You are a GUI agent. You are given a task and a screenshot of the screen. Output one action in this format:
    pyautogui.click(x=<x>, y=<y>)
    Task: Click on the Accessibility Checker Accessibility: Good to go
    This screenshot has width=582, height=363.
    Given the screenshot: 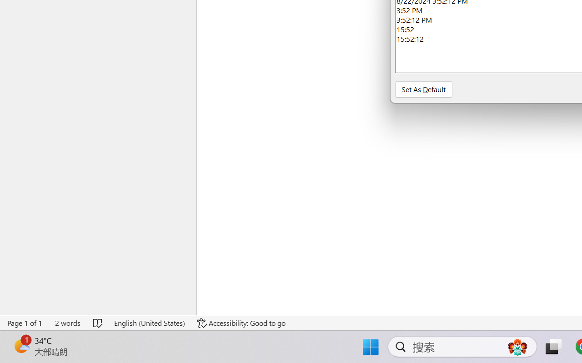 What is the action you would take?
    pyautogui.click(x=241, y=323)
    